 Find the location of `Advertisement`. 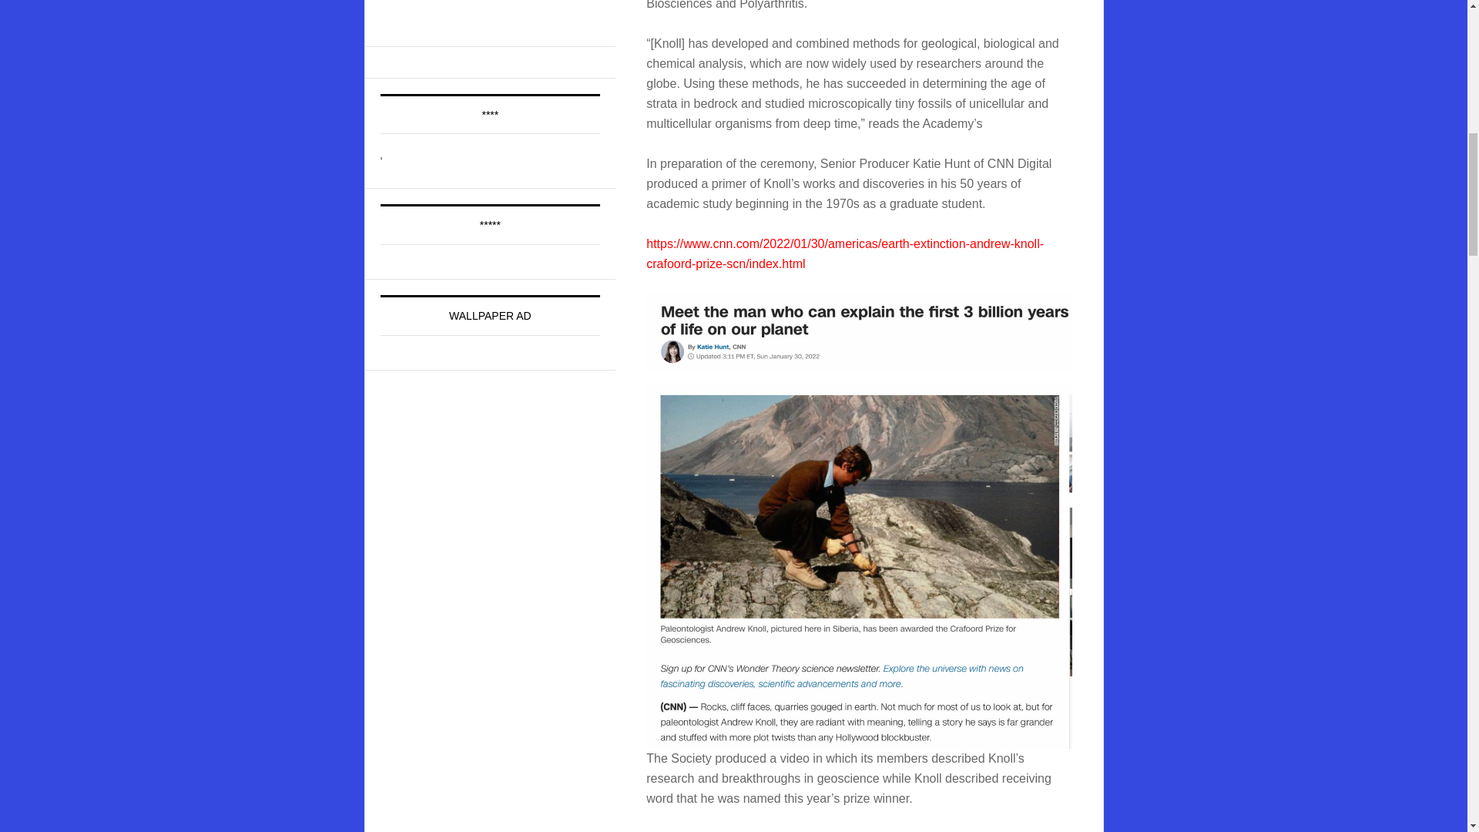

Advertisement is located at coordinates (496, 12).